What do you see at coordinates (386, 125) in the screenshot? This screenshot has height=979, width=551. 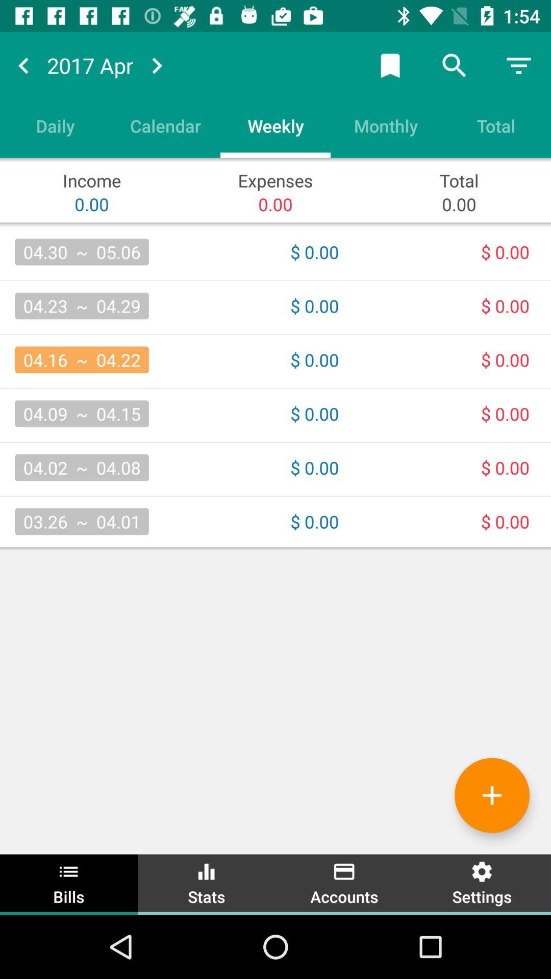 I see `scroll to the monthly` at bounding box center [386, 125].